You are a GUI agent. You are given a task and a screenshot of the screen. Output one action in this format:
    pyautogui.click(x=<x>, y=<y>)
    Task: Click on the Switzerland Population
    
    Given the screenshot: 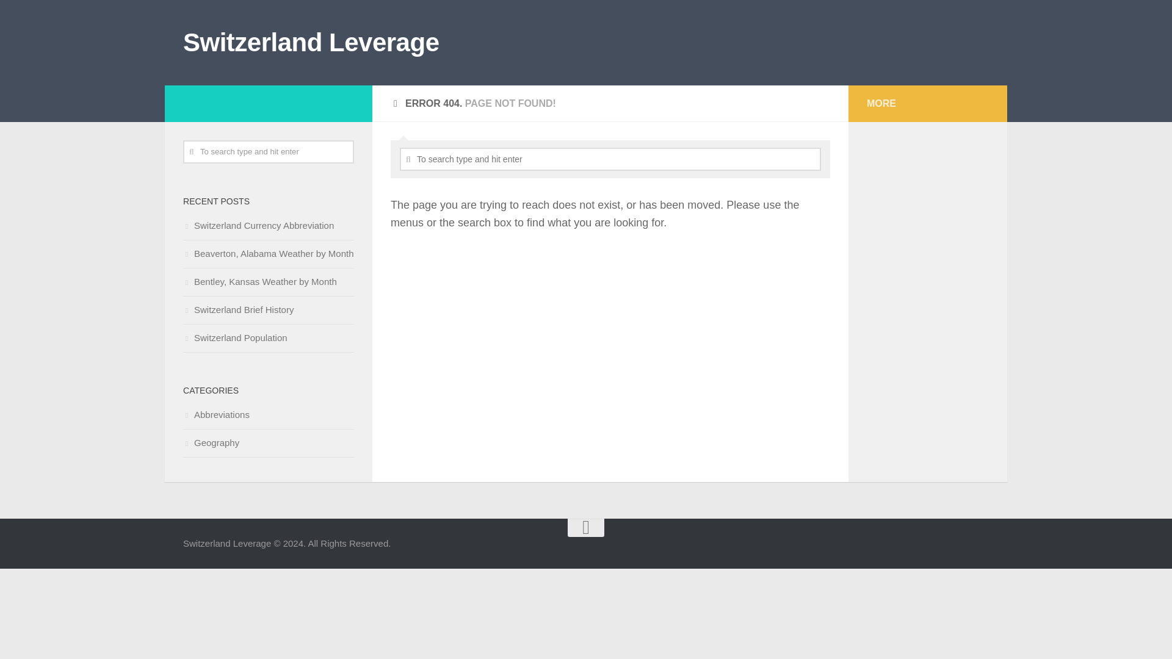 What is the action you would take?
    pyautogui.click(x=234, y=337)
    